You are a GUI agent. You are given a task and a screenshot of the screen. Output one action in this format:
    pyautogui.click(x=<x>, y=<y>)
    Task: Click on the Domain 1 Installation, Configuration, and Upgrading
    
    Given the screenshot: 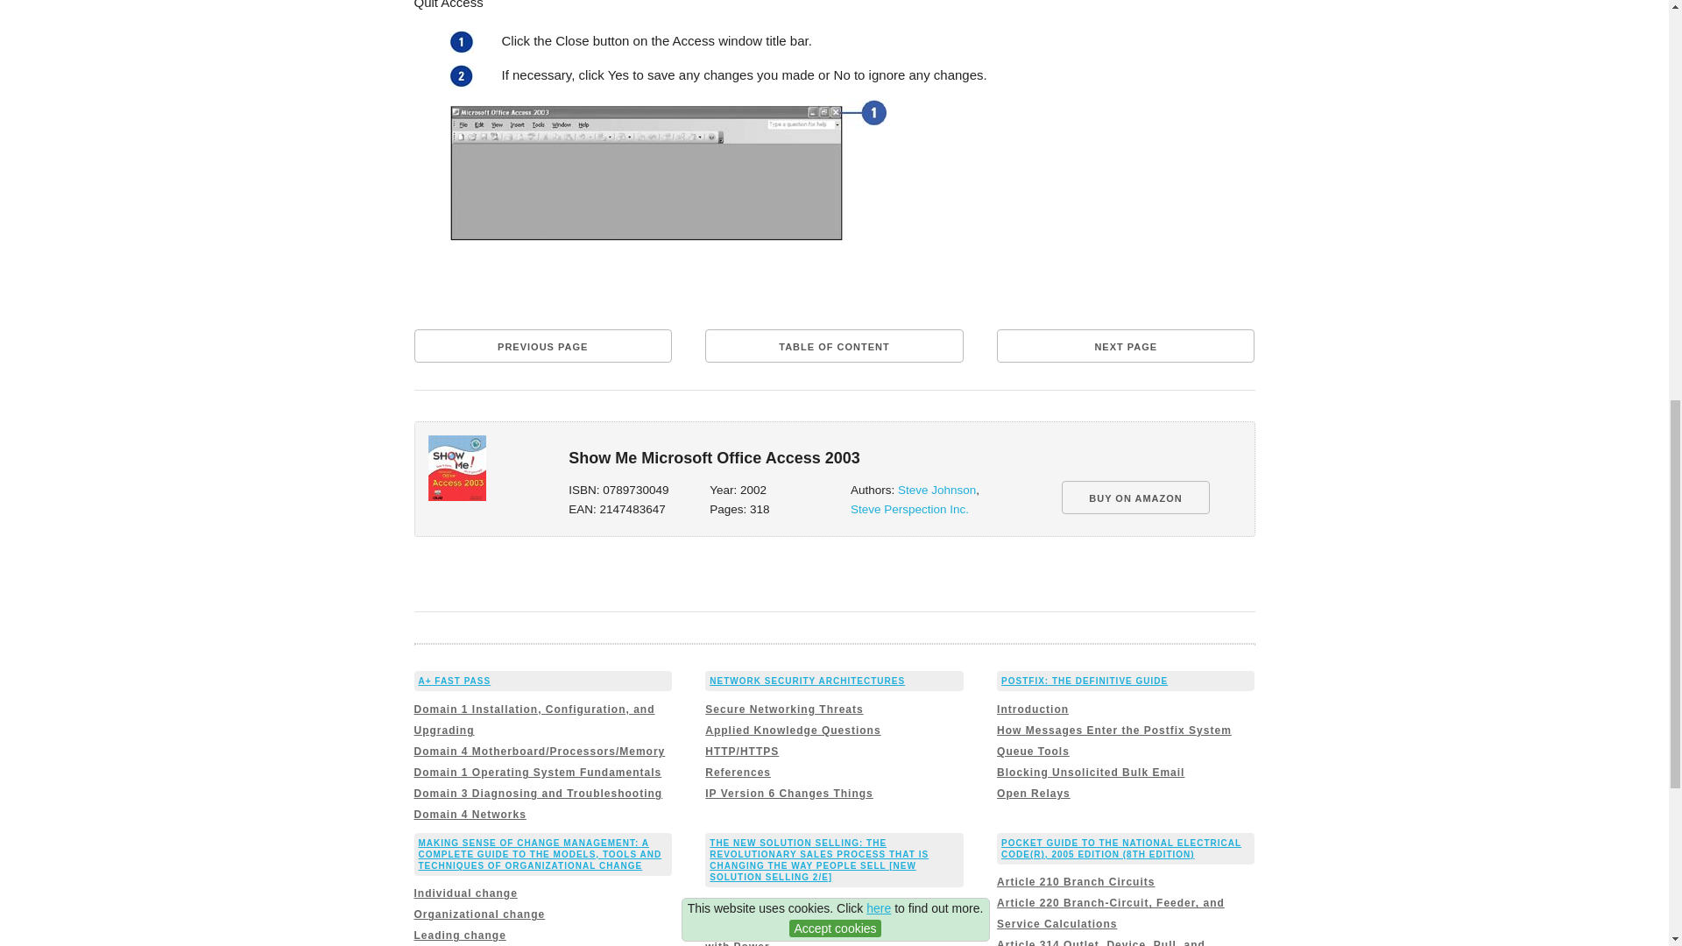 What is the action you would take?
    pyautogui.click(x=534, y=720)
    